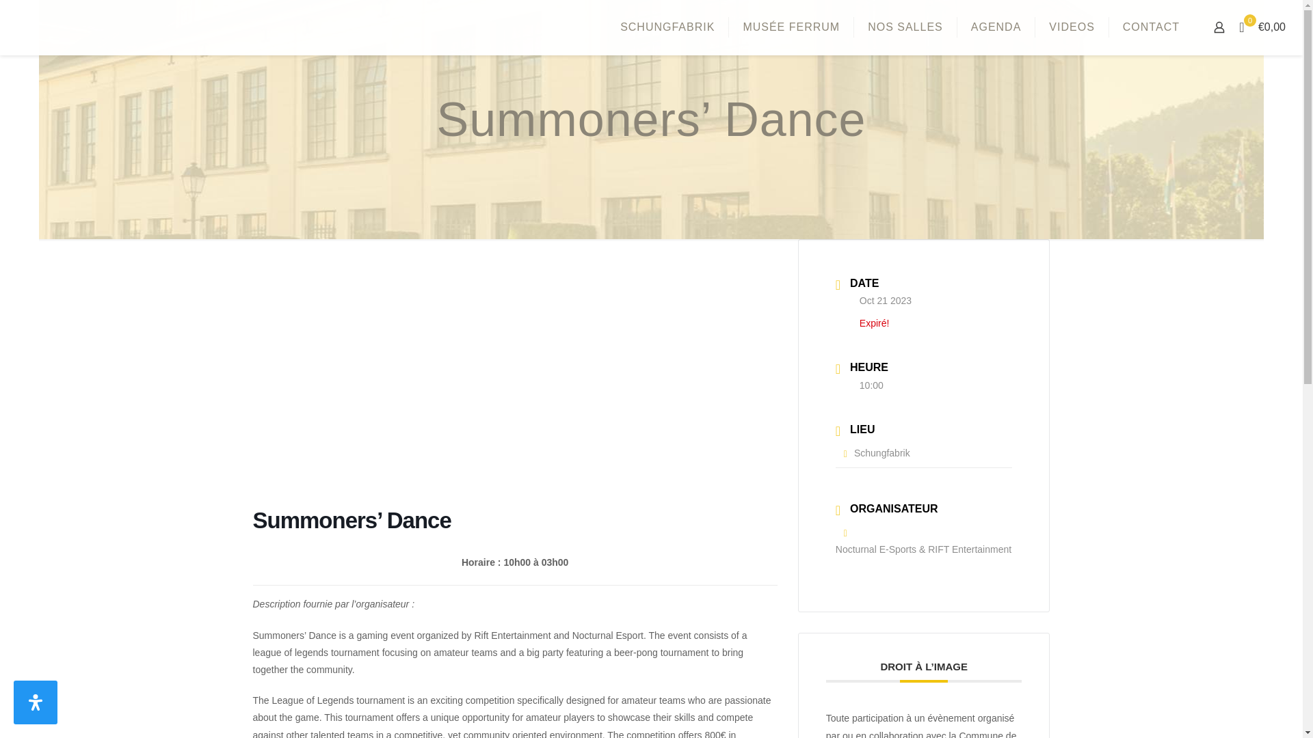 The width and height of the screenshot is (1313, 738). What do you see at coordinates (667, 27) in the screenshot?
I see `SCHUNGFABRIK` at bounding box center [667, 27].